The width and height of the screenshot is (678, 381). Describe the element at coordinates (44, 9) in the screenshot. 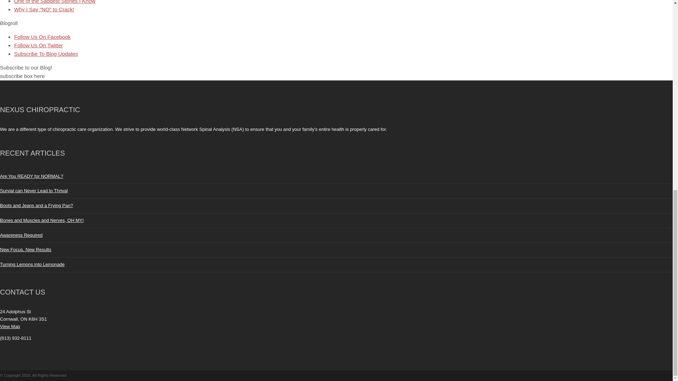

I see `Why I Say "NO" to Crack!` at that location.